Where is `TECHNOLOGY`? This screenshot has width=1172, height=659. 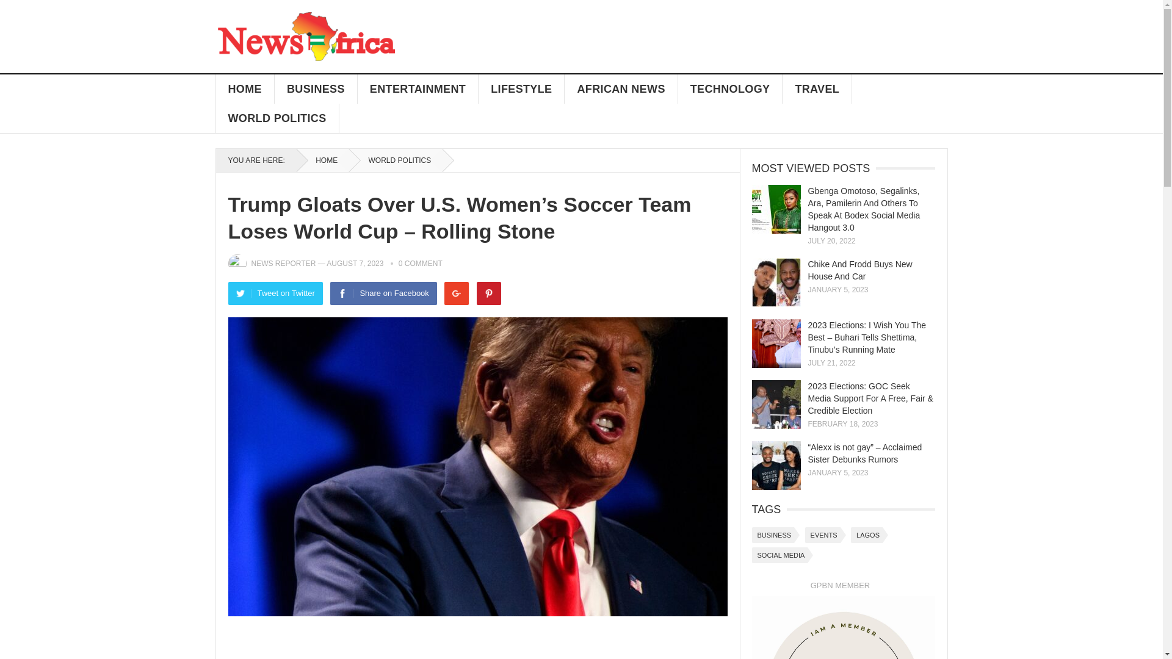
TECHNOLOGY is located at coordinates (730, 89).